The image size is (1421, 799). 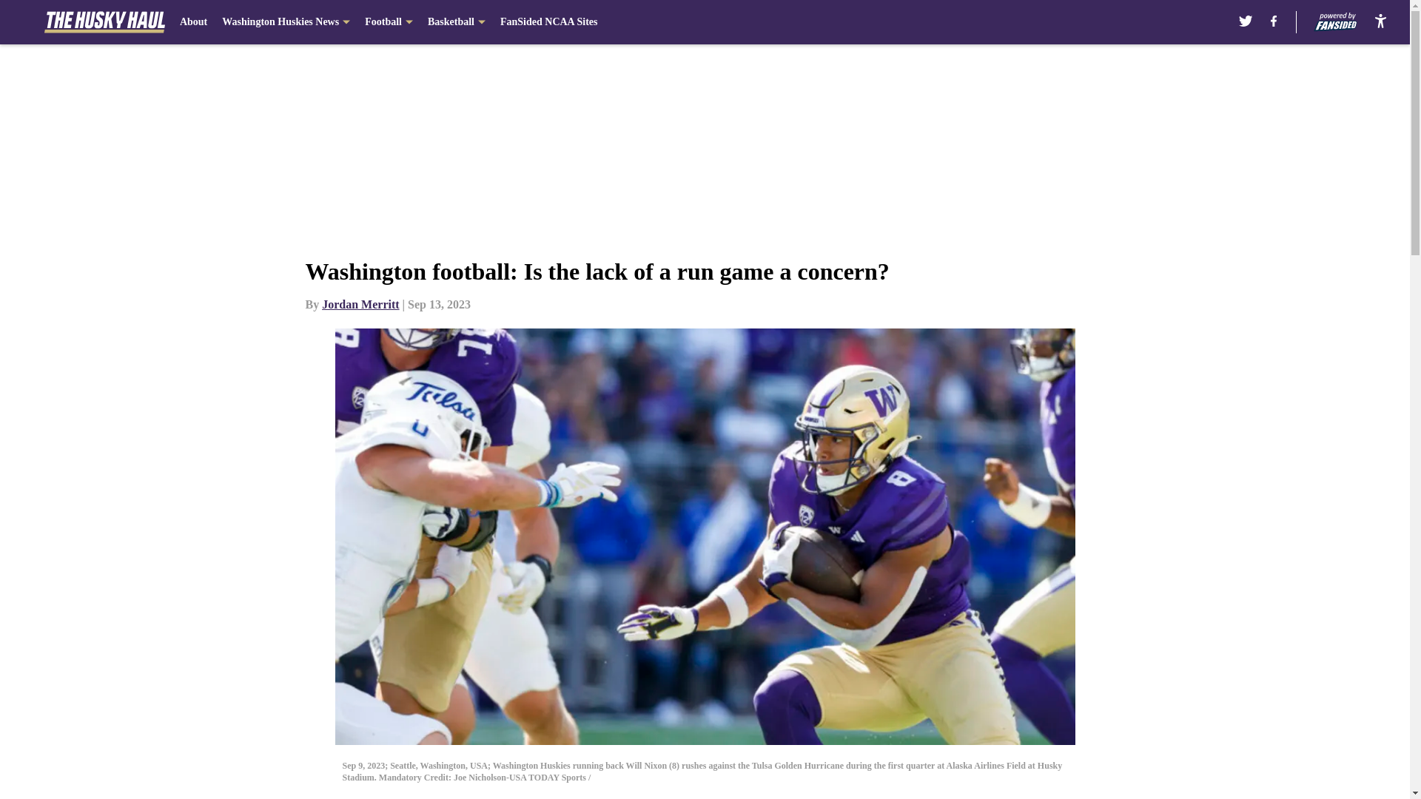 What do you see at coordinates (360, 304) in the screenshot?
I see `Jordan Merritt` at bounding box center [360, 304].